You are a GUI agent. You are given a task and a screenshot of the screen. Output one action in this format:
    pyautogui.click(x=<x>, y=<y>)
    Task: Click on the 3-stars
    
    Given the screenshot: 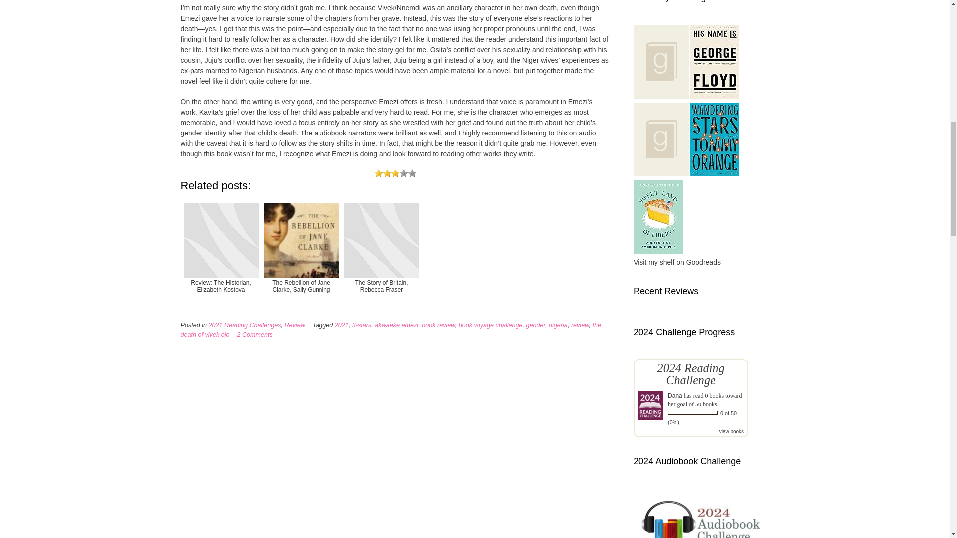 What is the action you would take?
    pyautogui.click(x=362, y=325)
    